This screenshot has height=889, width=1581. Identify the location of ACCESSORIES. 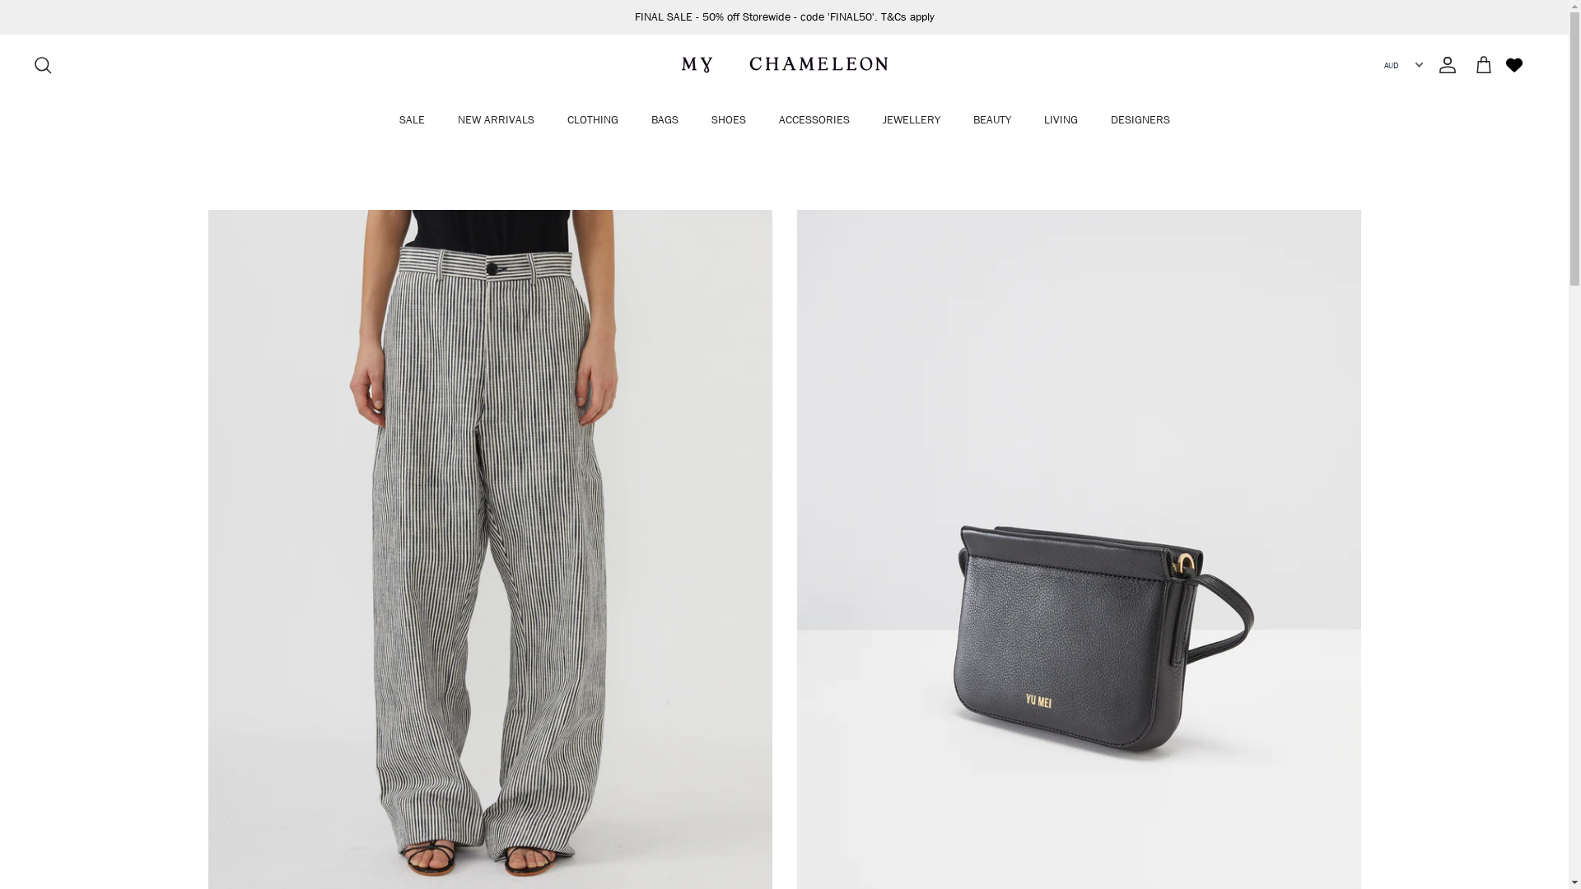
(814, 120).